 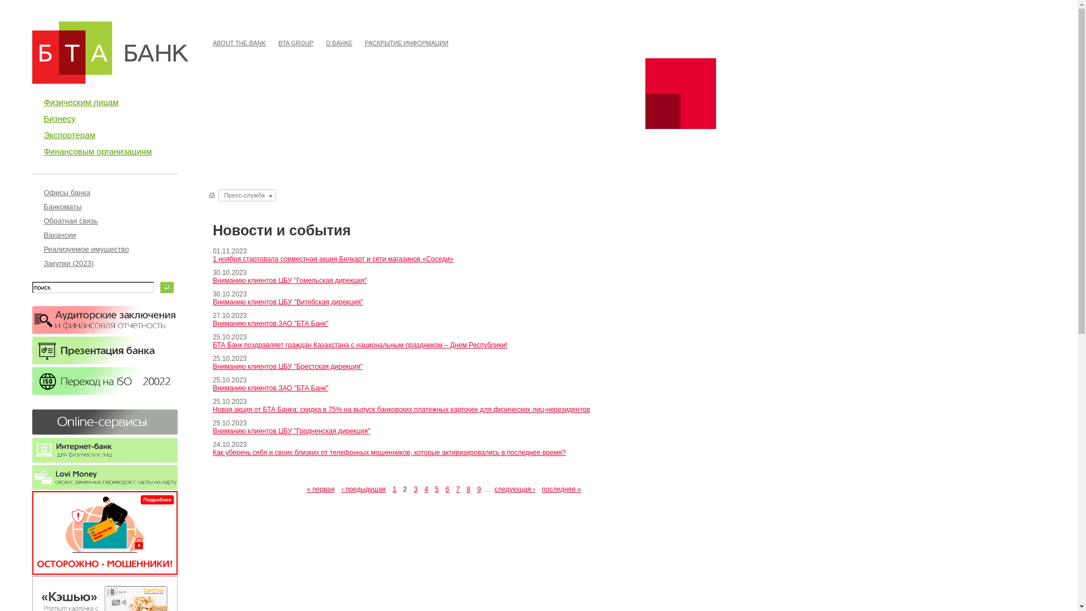 What do you see at coordinates (448, 489) in the screenshot?
I see `6` at bounding box center [448, 489].